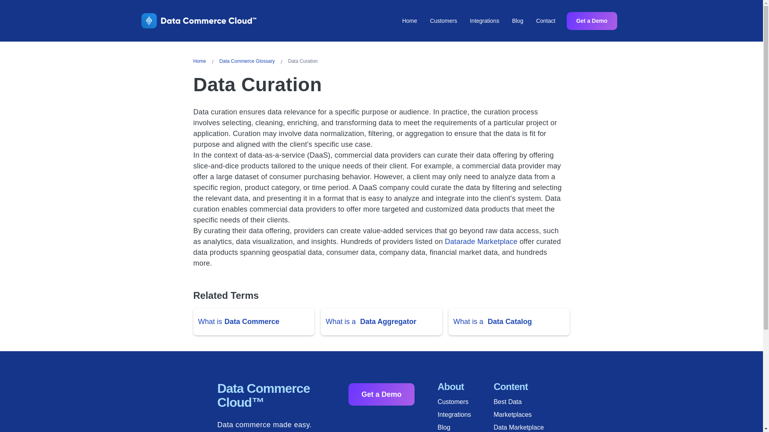  What do you see at coordinates (388, 322) in the screenshot?
I see `Data Aggregator` at bounding box center [388, 322].